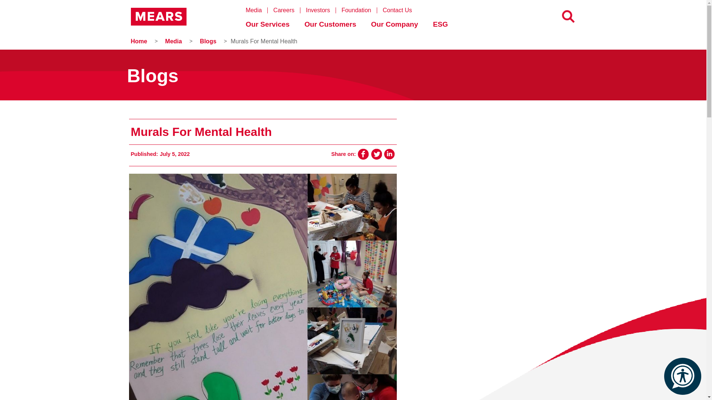  Describe the element at coordinates (363, 154) in the screenshot. I see `Share on Facebook` at that location.